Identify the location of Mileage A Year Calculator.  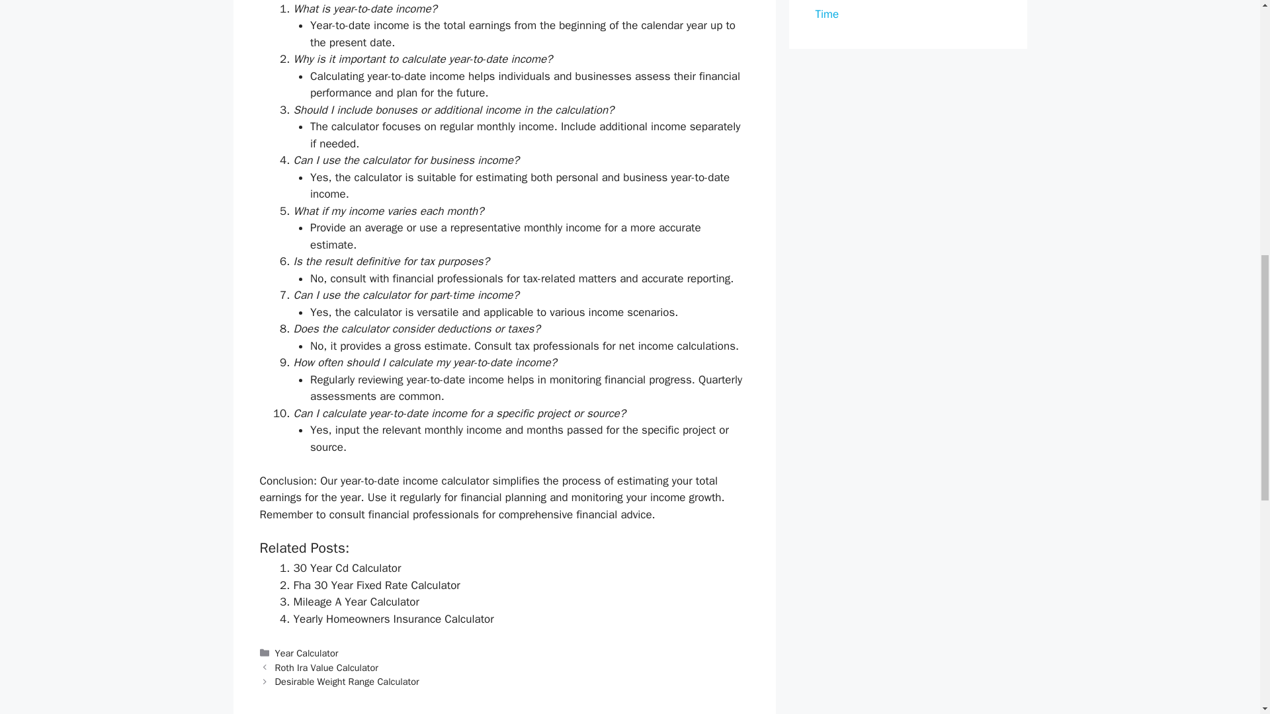
(356, 602).